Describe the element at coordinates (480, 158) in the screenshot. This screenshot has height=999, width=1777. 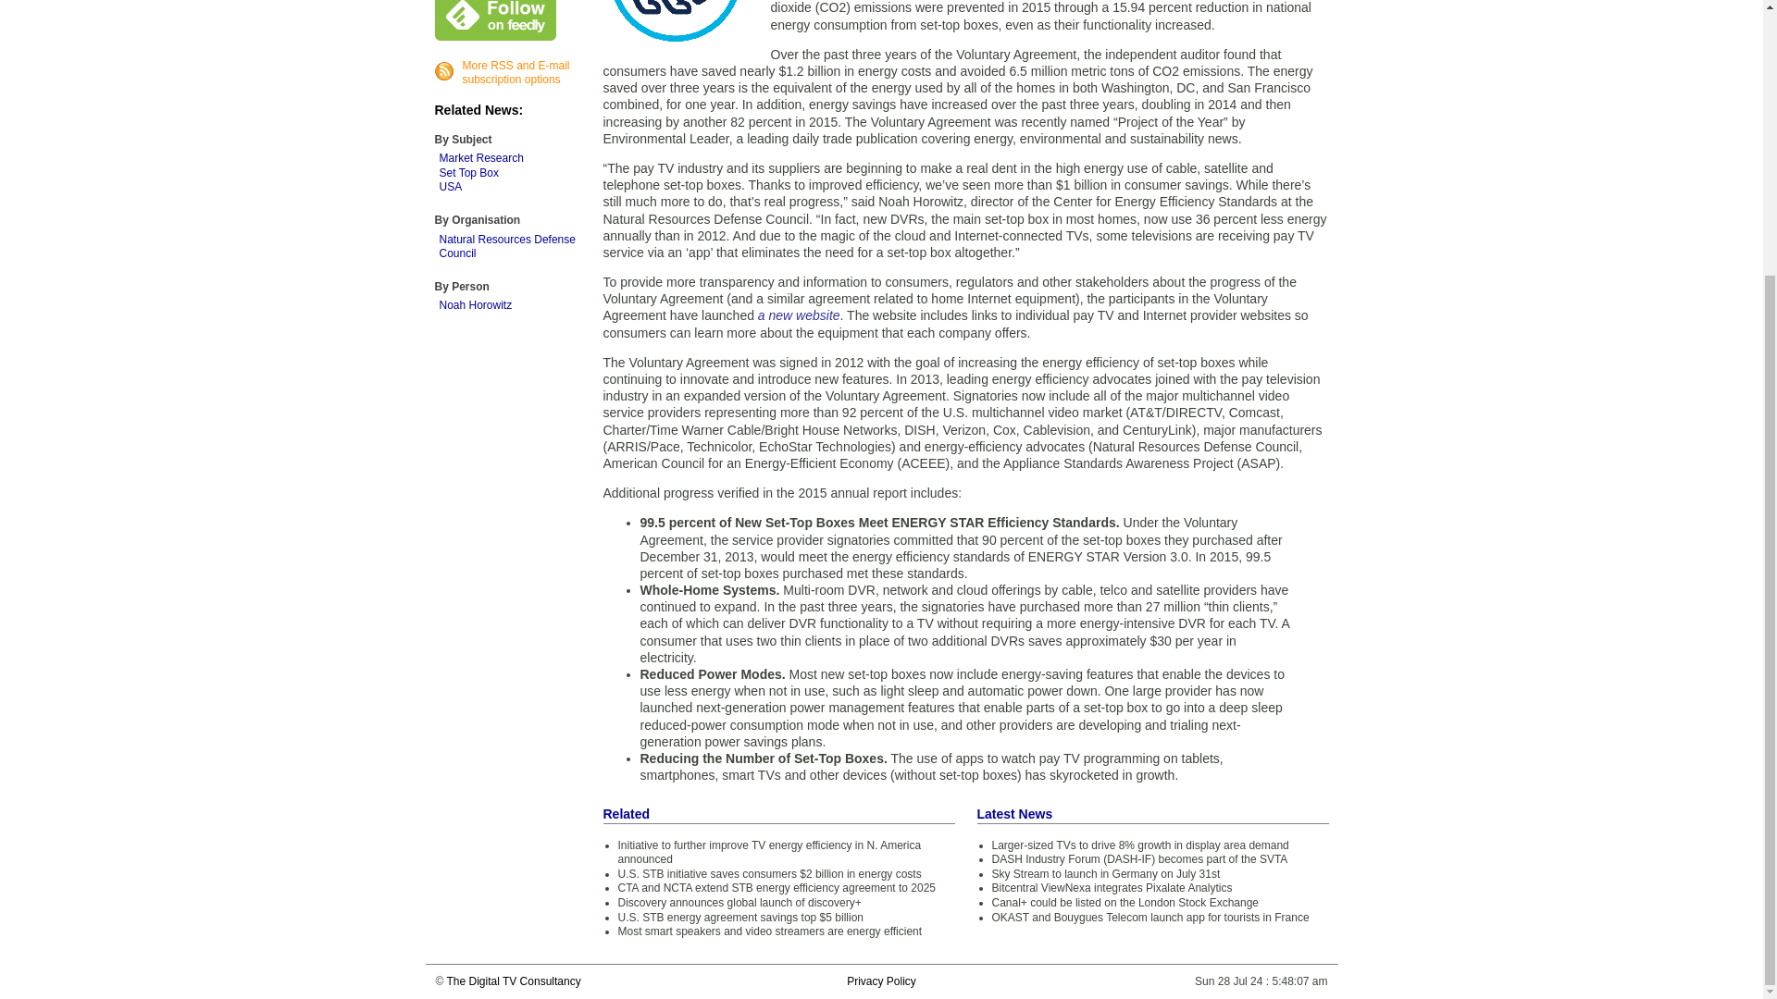
I see `Market Research` at that location.